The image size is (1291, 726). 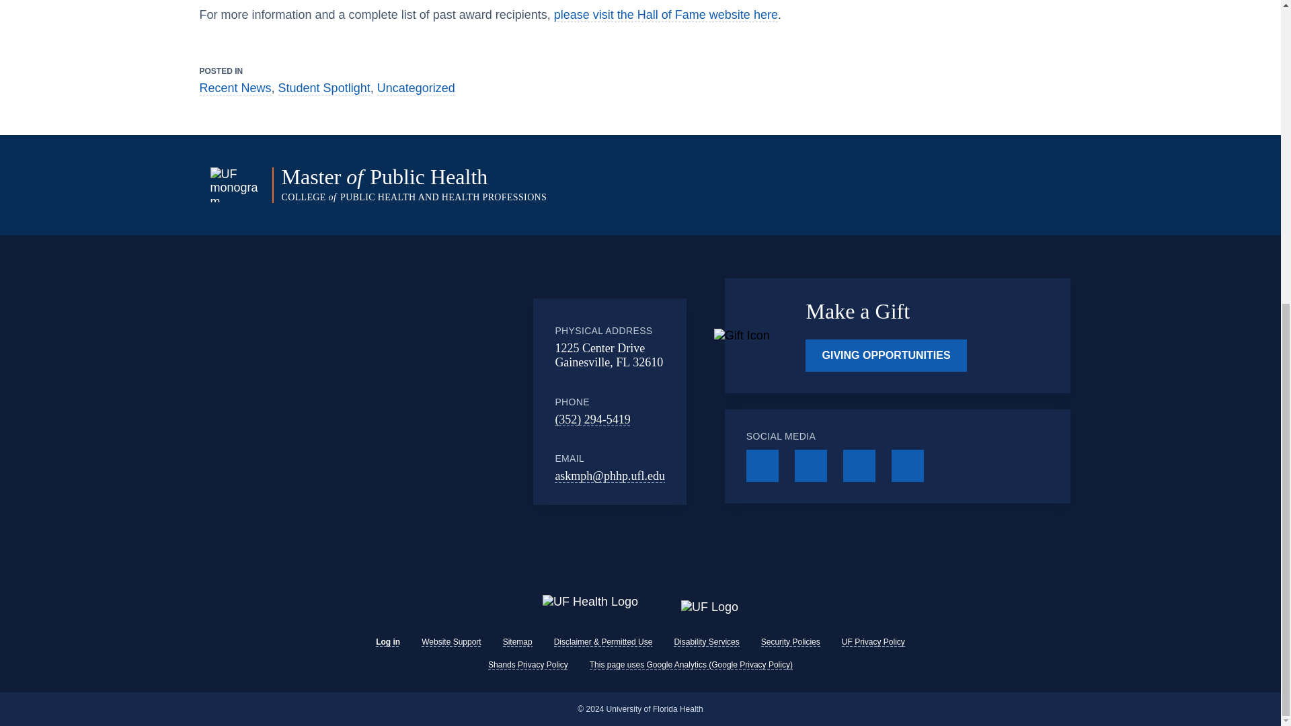 I want to click on Sitemap, so click(x=518, y=642).